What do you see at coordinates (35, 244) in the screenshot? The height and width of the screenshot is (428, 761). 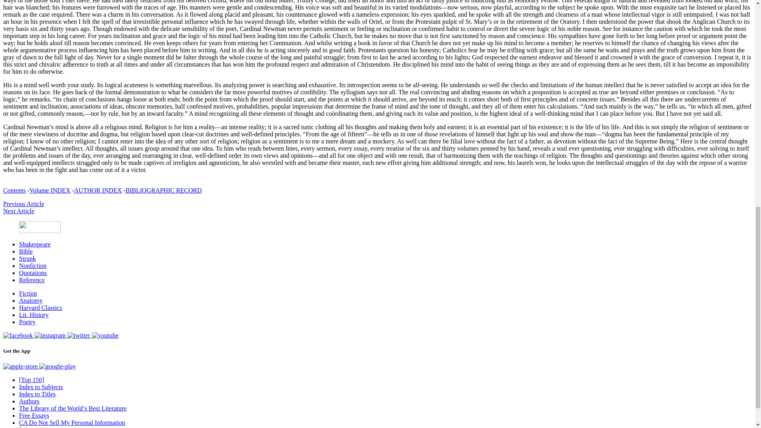 I see `Shakespeare` at bounding box center [35, 244].